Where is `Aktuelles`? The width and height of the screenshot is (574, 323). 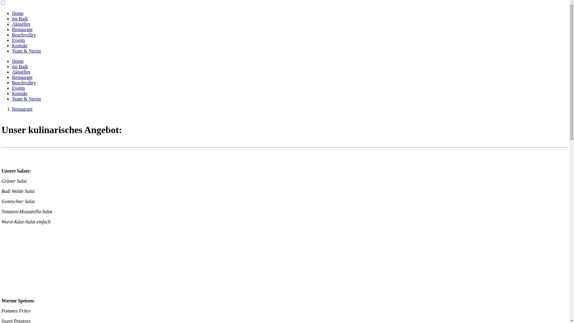
Aktuelles is located at coordinates (21, 24).